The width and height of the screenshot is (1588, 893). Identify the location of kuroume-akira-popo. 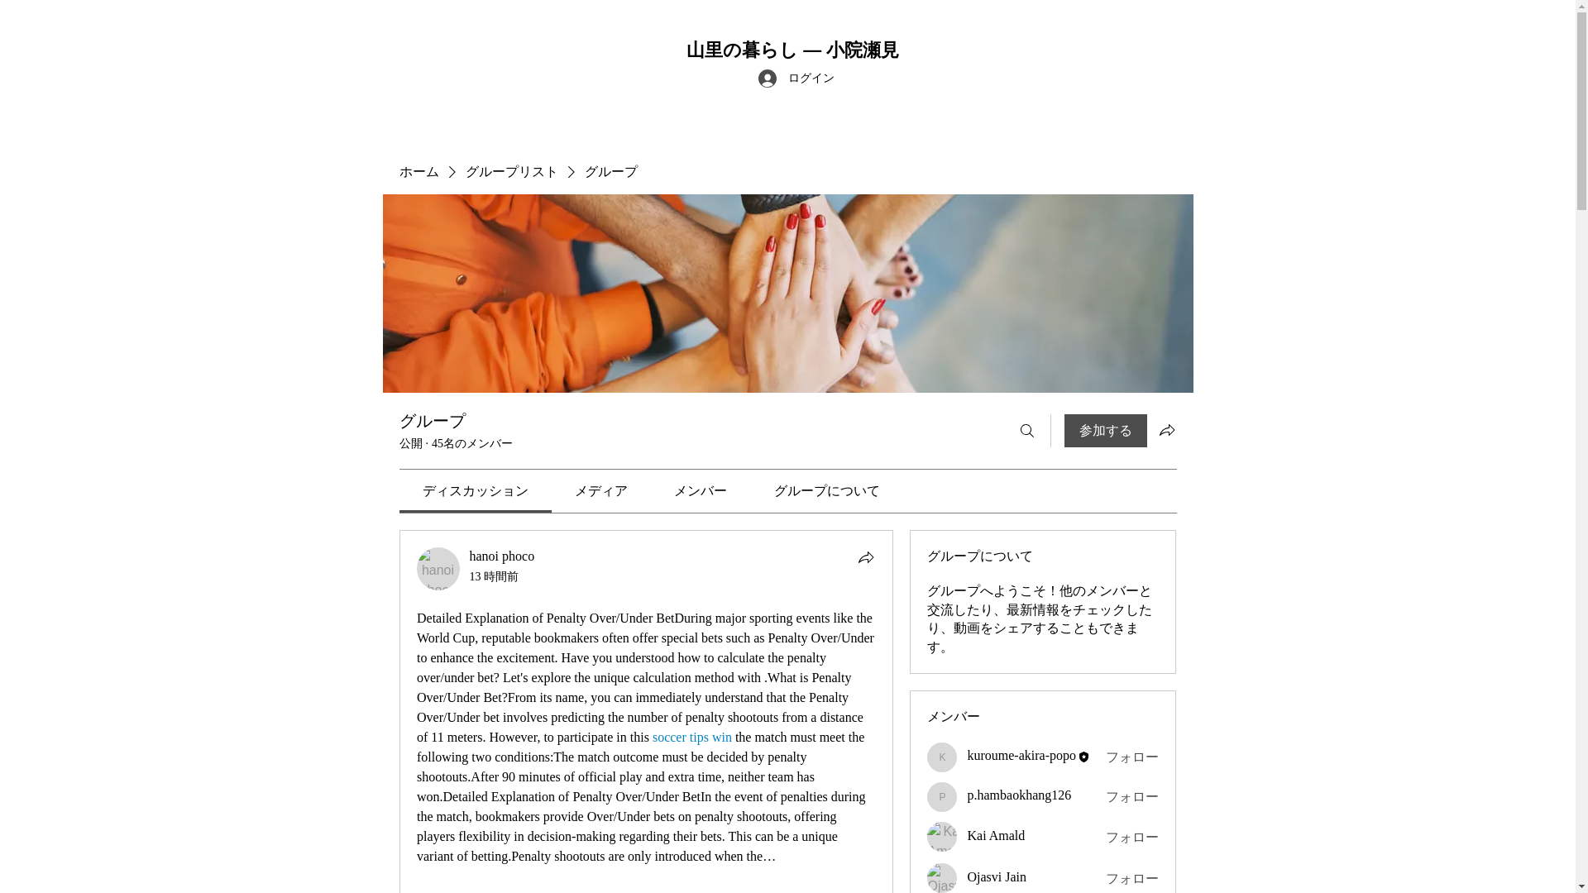
(1021, 756).